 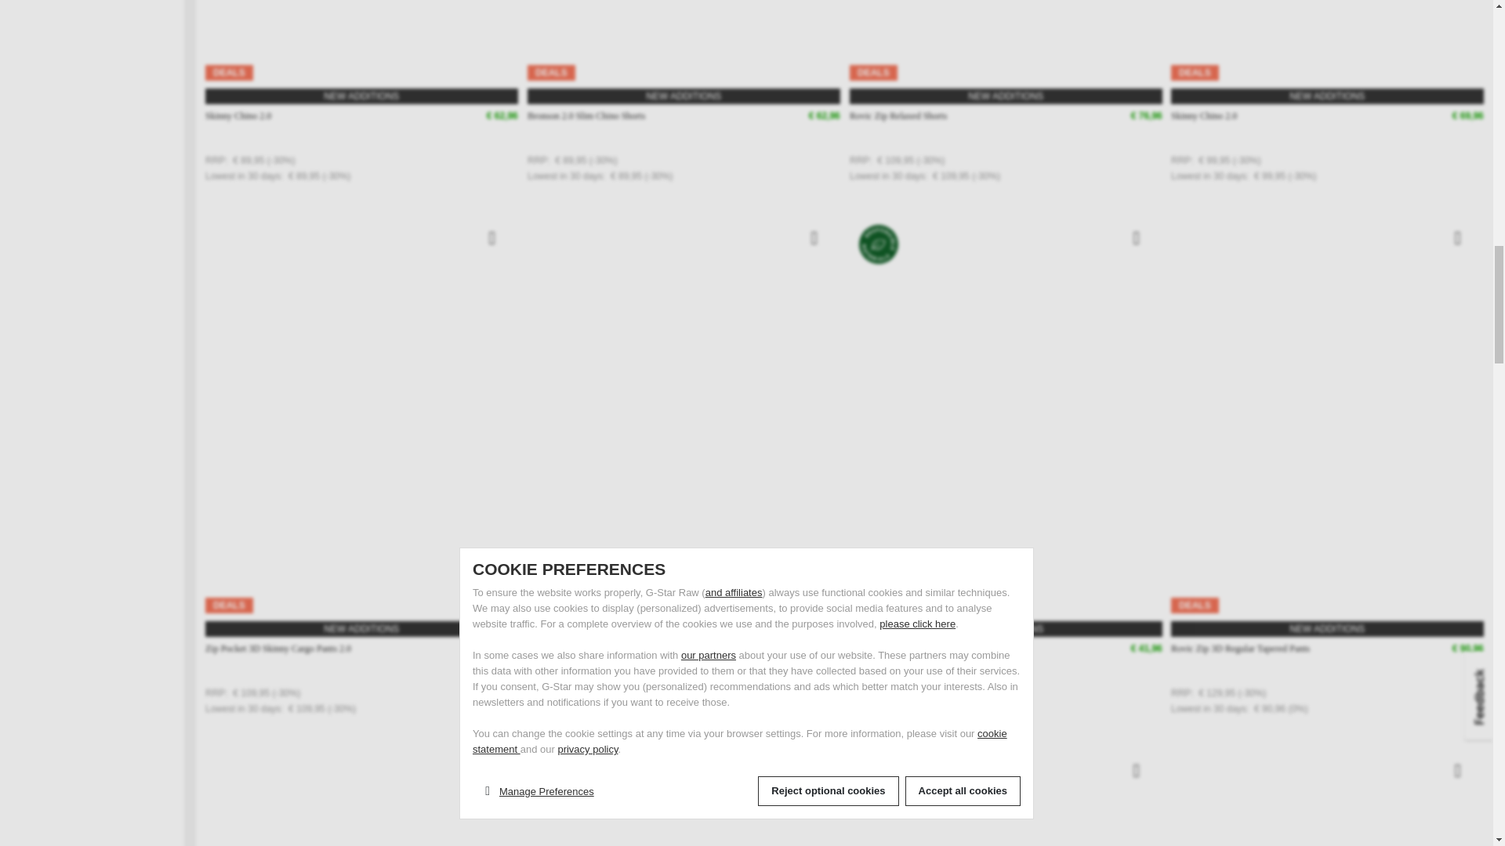 What do you see at coordinates (586, 116) in the screenshot?
I see `Bronson 2.0 Slim Chino Shorts` at bounding box center [586, 116].